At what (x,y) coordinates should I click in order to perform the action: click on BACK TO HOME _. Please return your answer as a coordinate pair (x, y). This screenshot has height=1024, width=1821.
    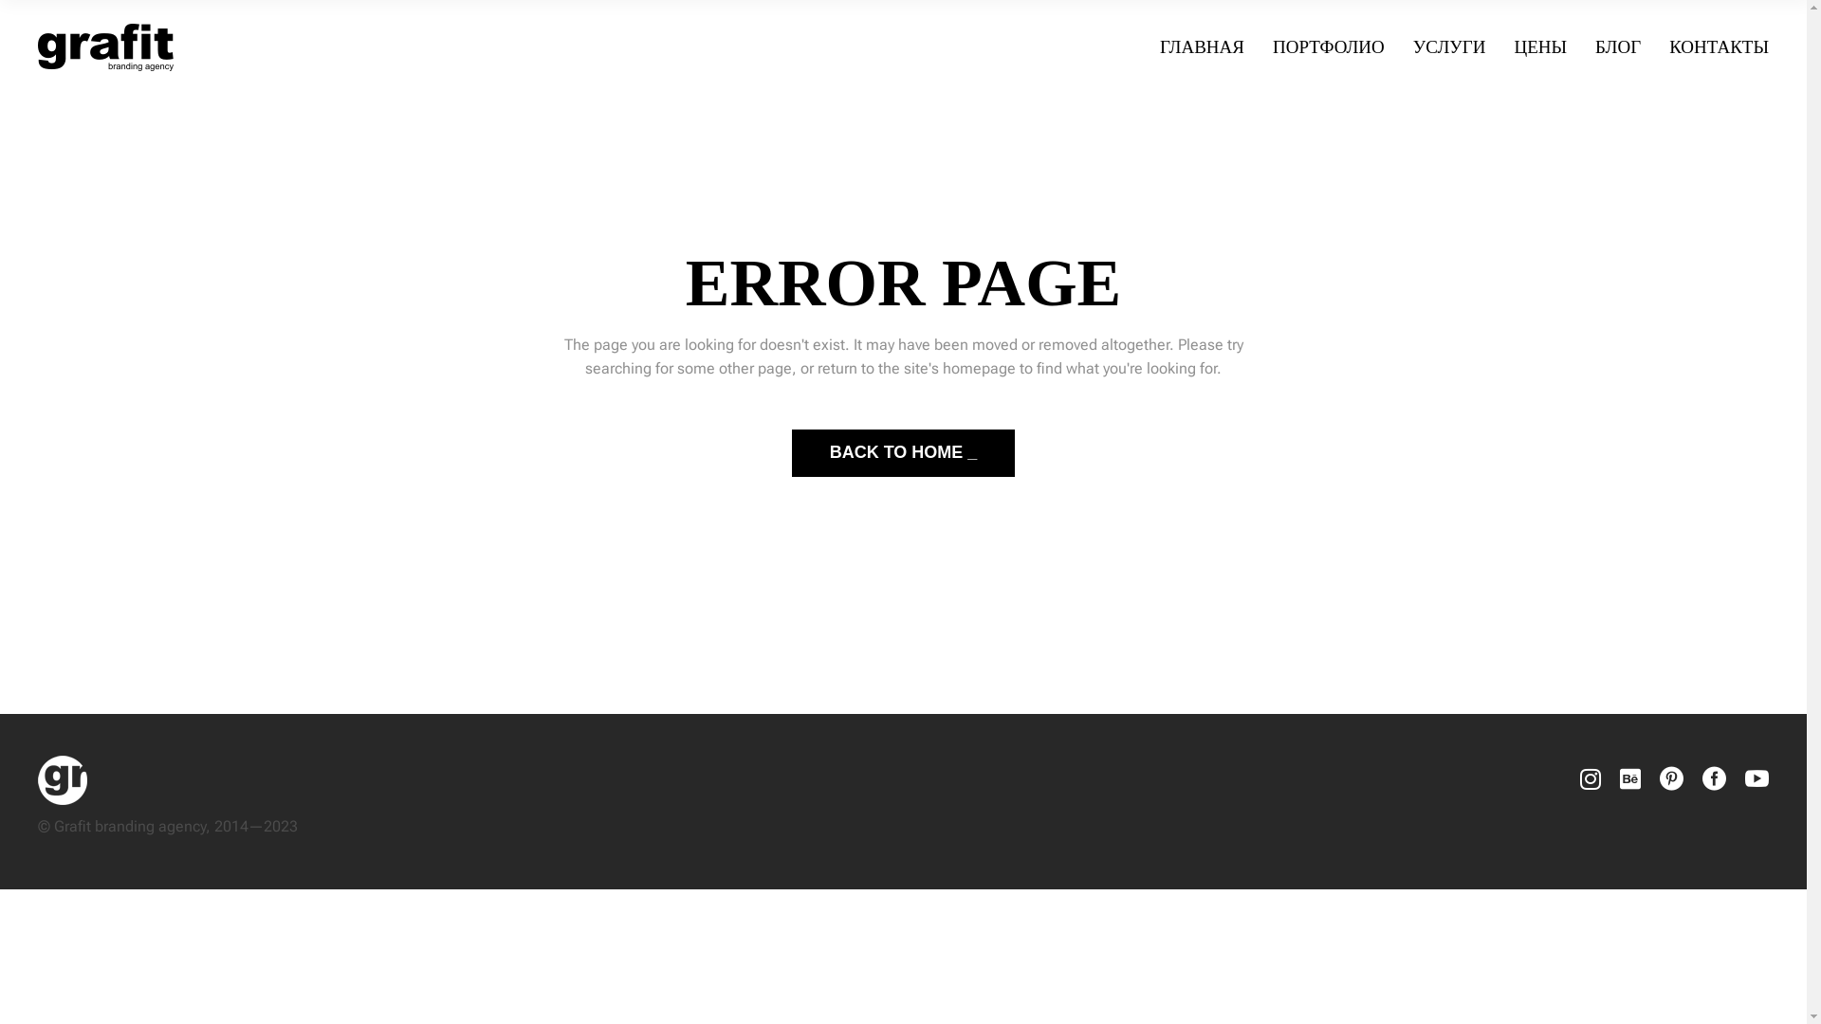
    Looking at the image, I should click on (904, 453).